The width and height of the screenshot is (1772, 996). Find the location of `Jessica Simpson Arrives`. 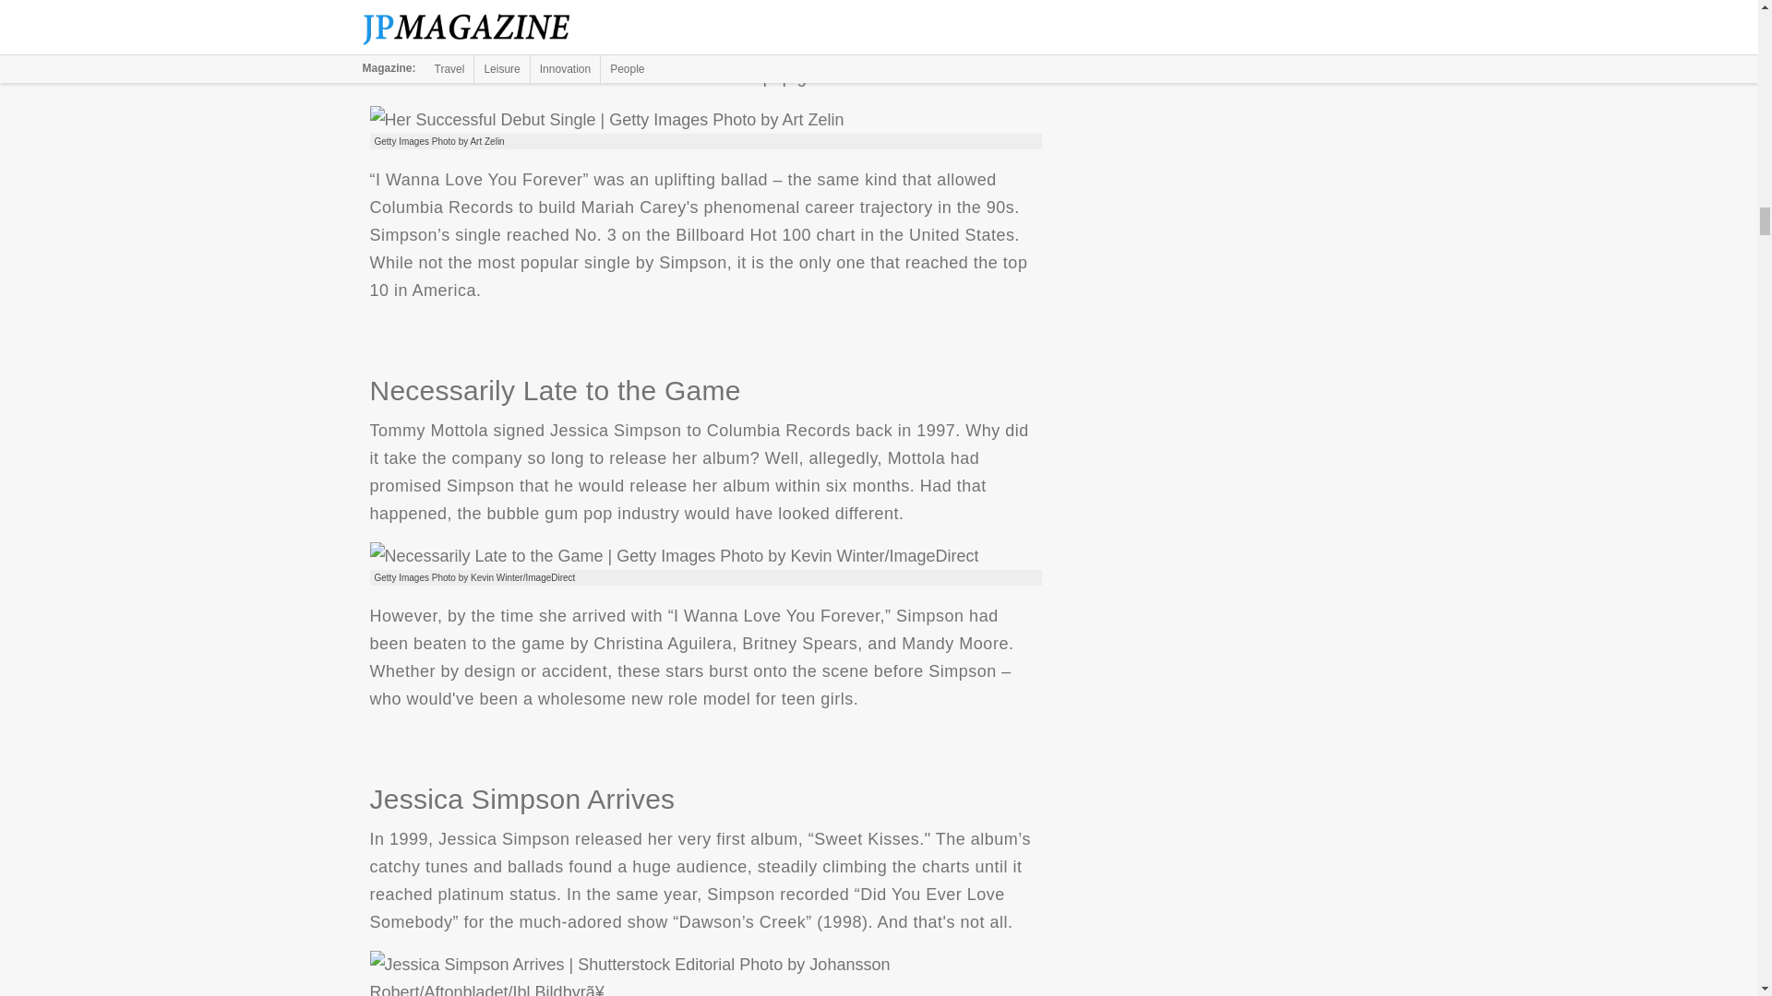

Jessica Simpson Arrives is located at coordinates (705, 974).